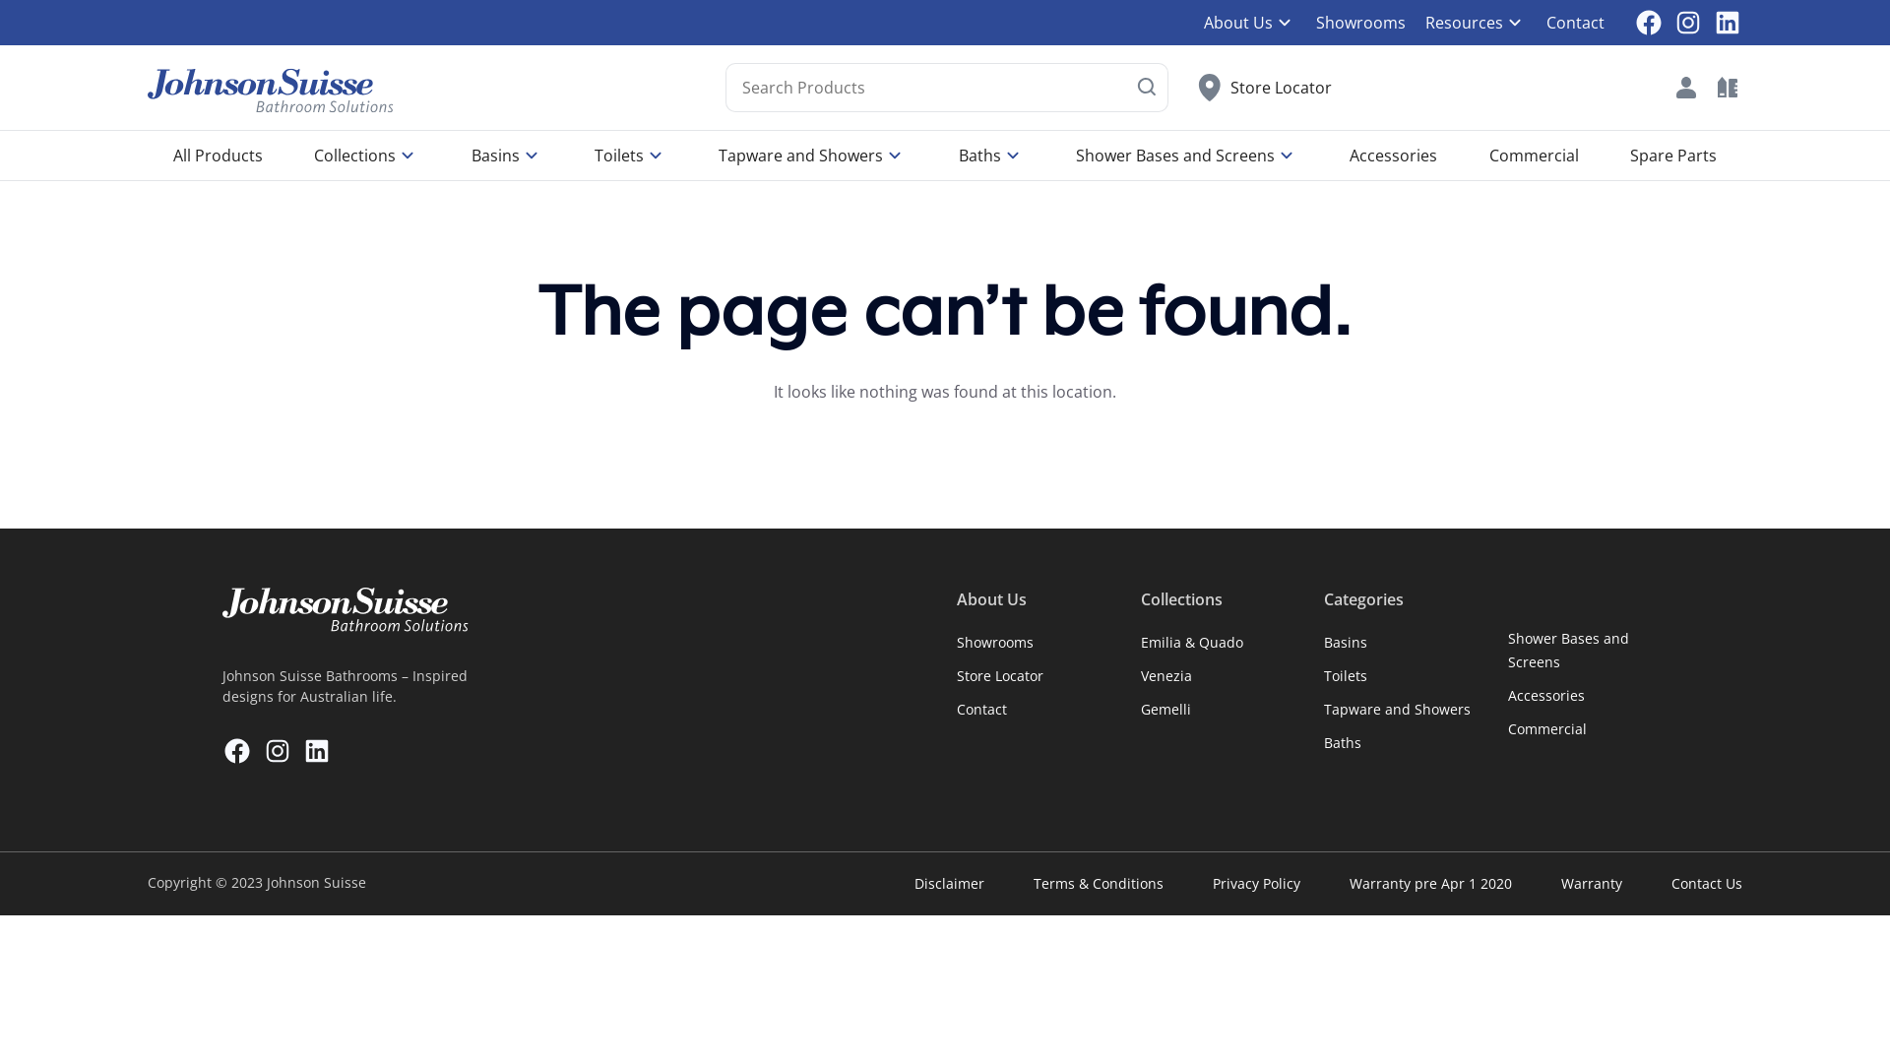 This screenshot has width=1890, height=1063. What do you see at coordinates (1673, 156) in the screenshot?
I see `Spare Parts` at bounding box center [1673, 156].